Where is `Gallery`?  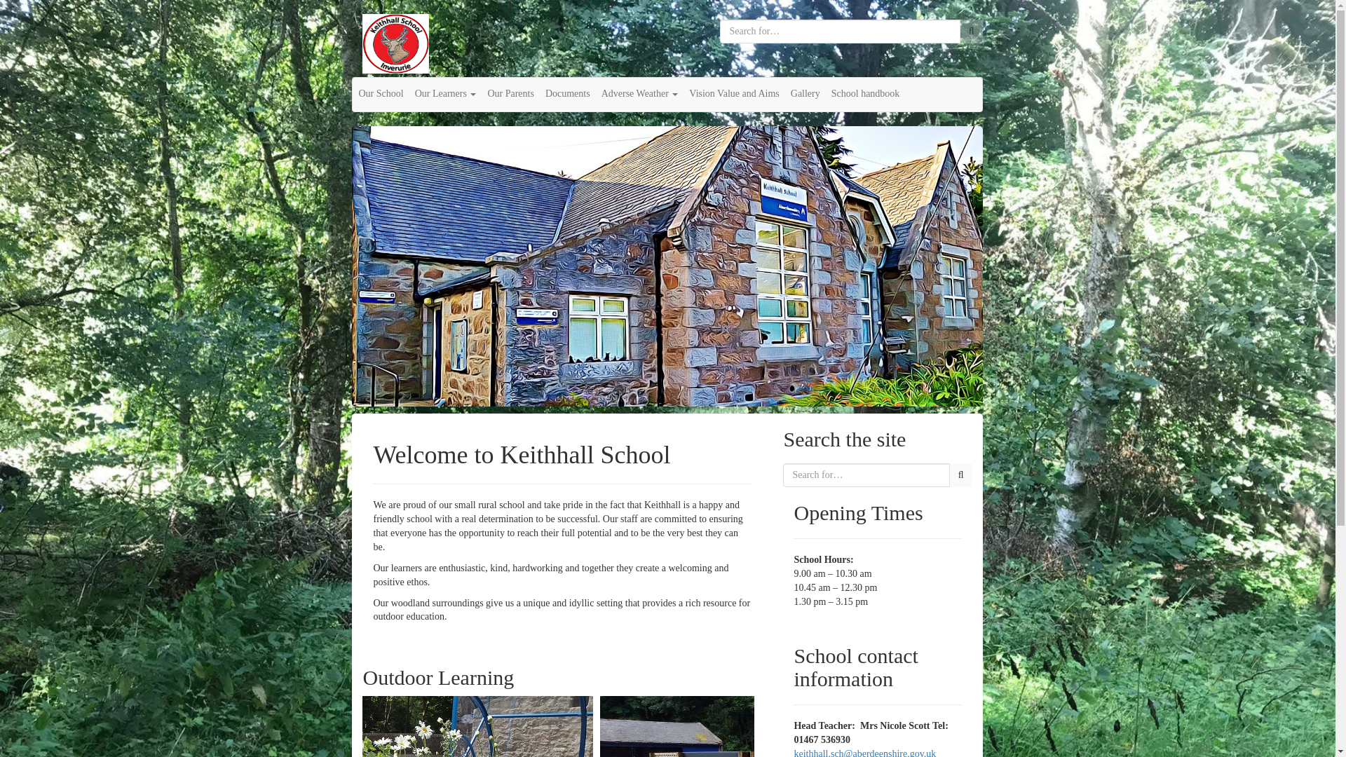 Gallery is located at coordinates (805, 94).